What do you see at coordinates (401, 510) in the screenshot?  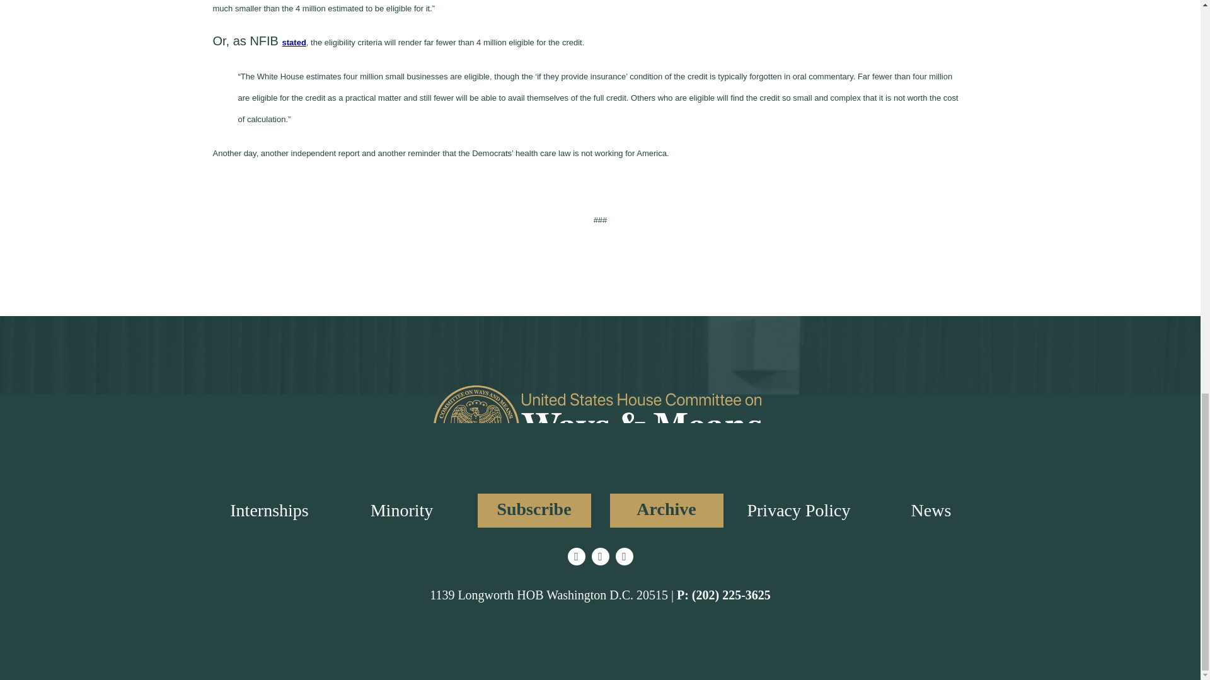 I see `Minority` at bounding box center [401, 510].